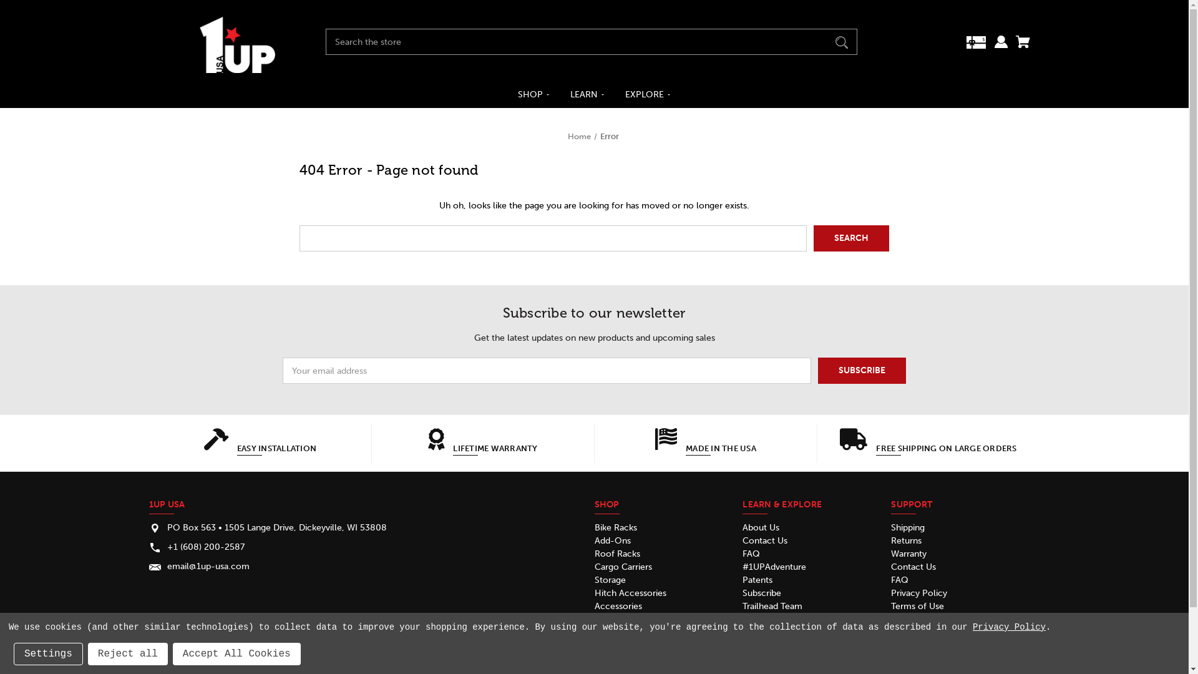 This screenshot has width=1198, height=674. What do you see at coordinates (628, 619) in the screenshot?
I see `Security Options` at bounding box center [628, 619].